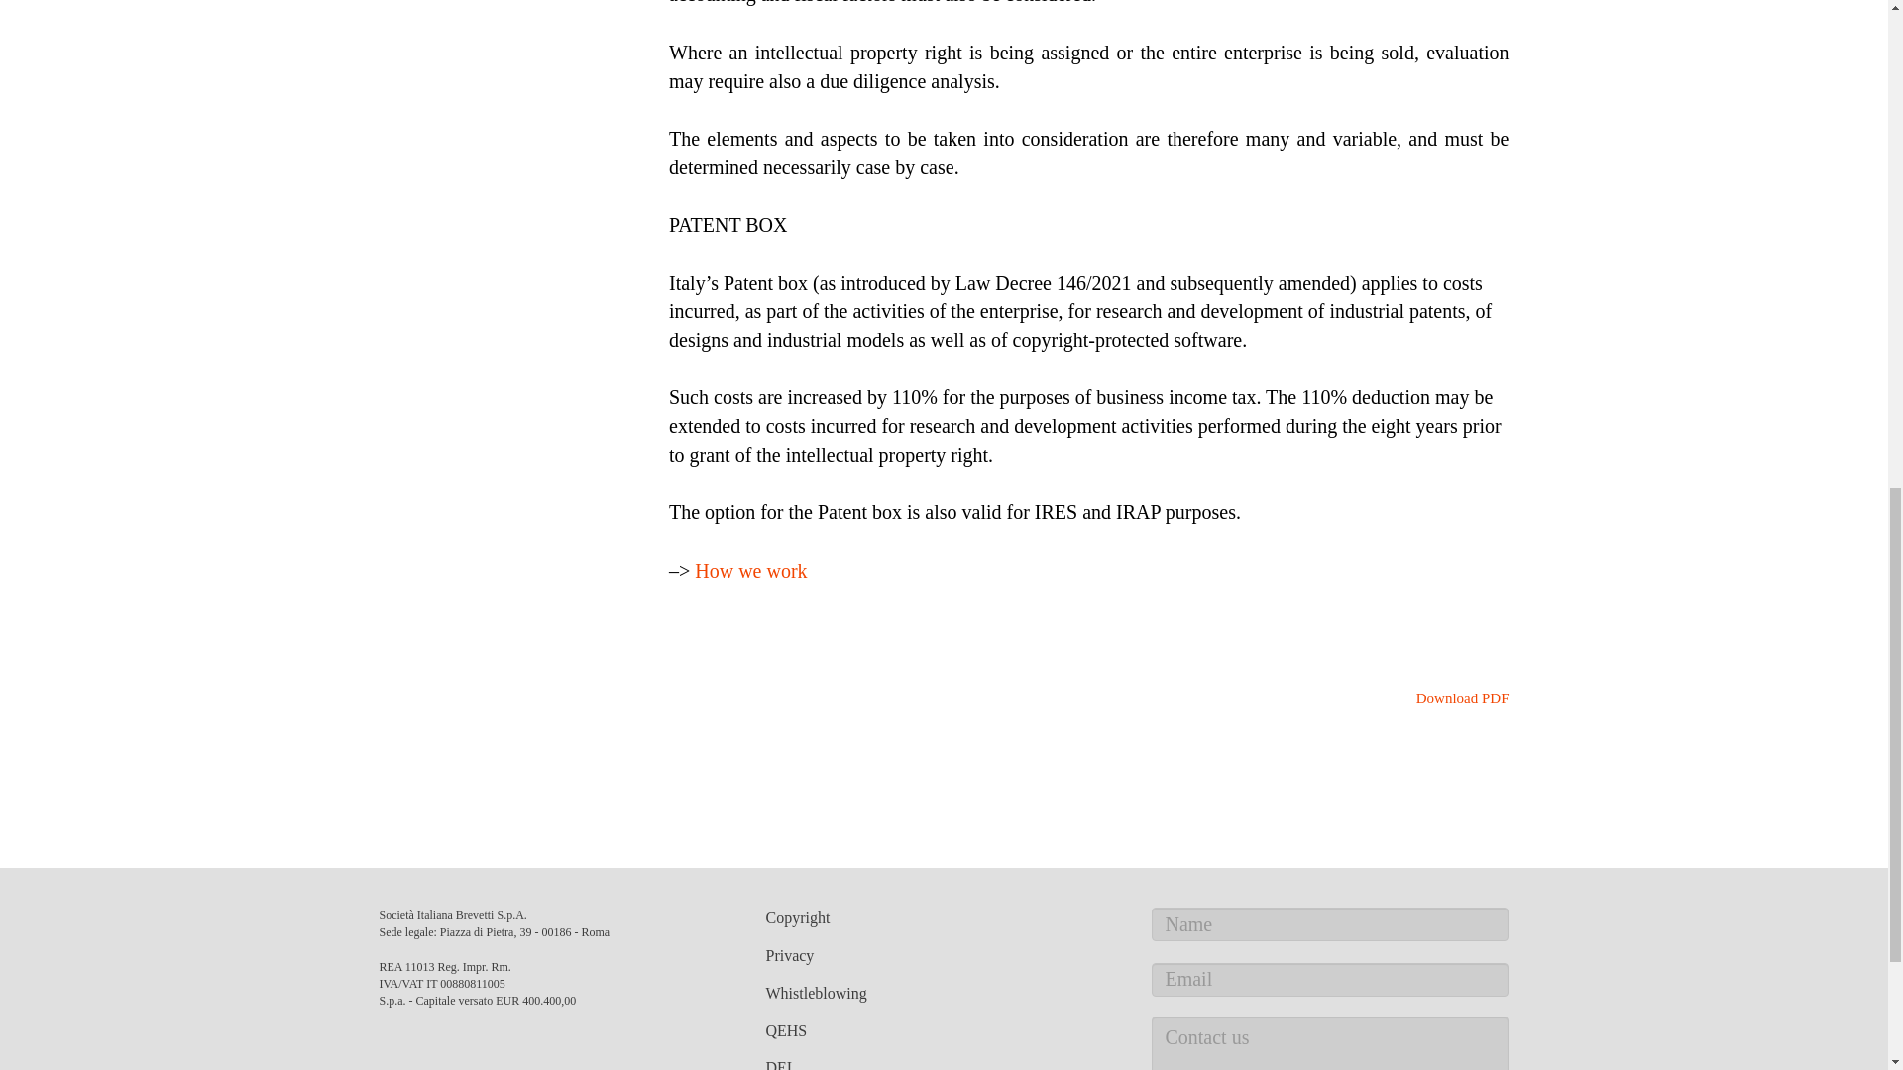 The width and height of the screenshot is (1903, 1070). What do you see at coordinates (1451, 697) in the screenshot?
I see `Download PDF` at bounding box center [1451, 697].